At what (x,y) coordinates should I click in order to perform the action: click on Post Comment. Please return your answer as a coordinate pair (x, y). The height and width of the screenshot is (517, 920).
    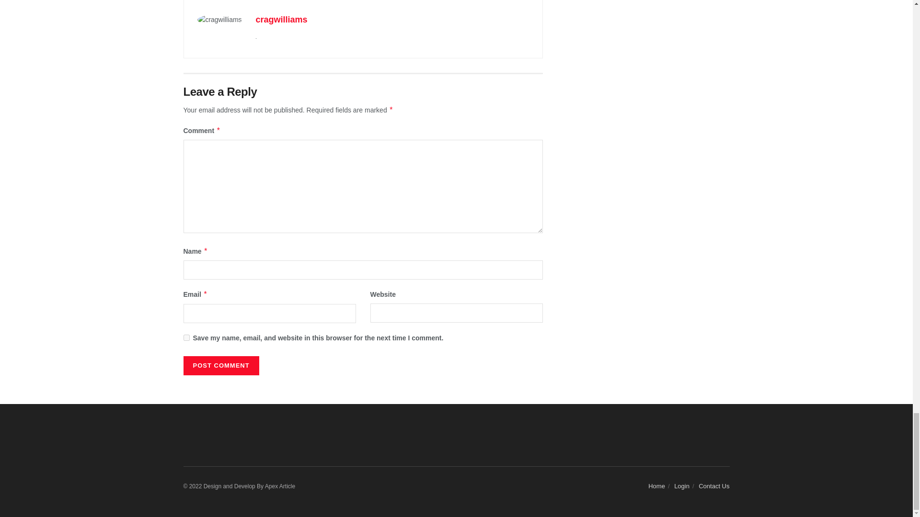
    Looking at the image, I should click on (220, 366).